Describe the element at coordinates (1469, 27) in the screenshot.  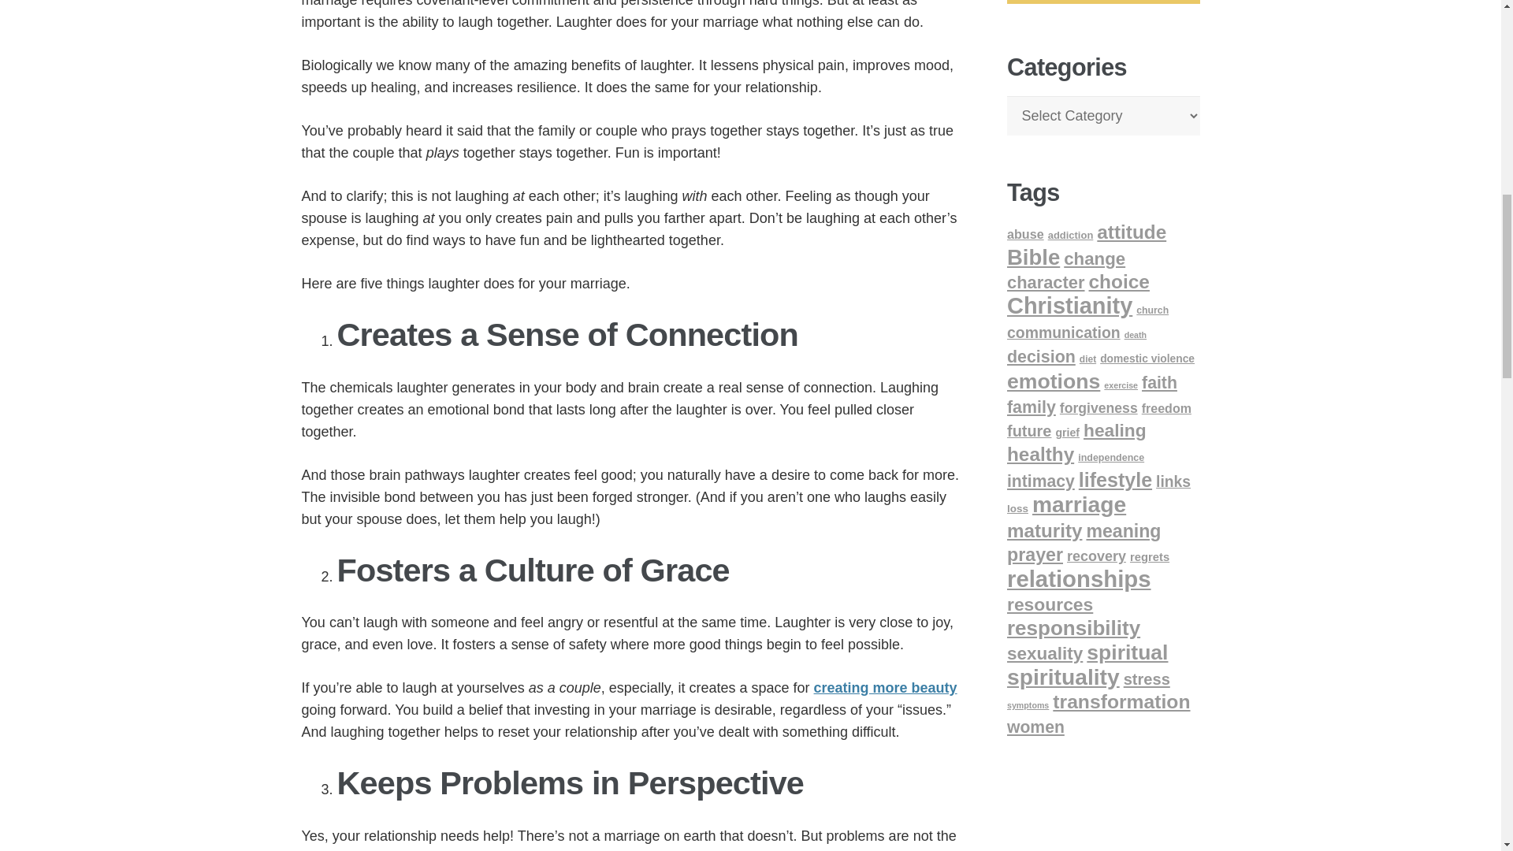
I see `Back to top` at that location.